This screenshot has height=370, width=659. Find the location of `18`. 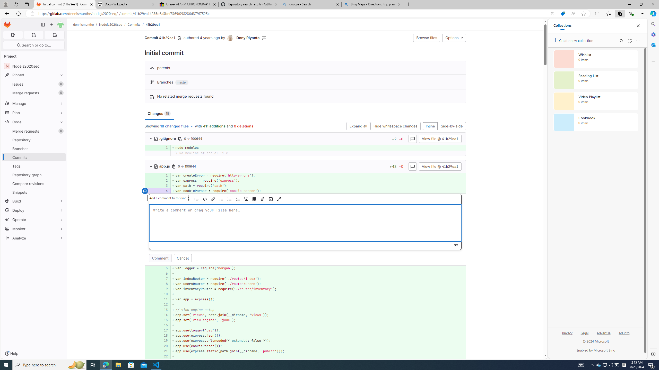

18 is located at coordinates (164, 336).